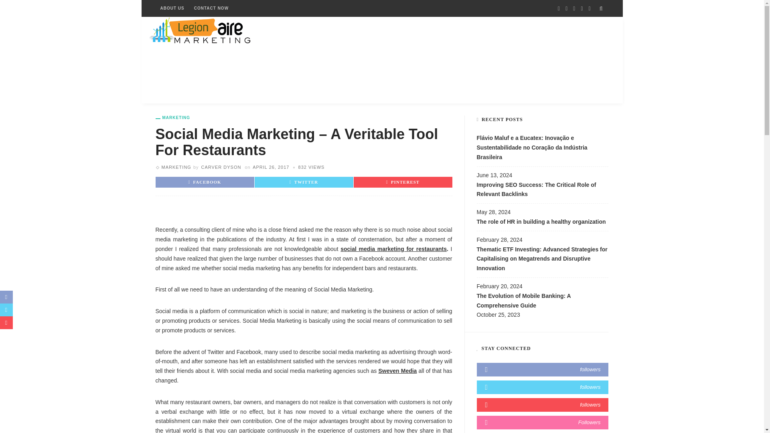 The width and height of the screenshot is (770, 433). Describe the element at coordinates (405, 60) in the screenshot. I see `MANAGEMENT` at that location.